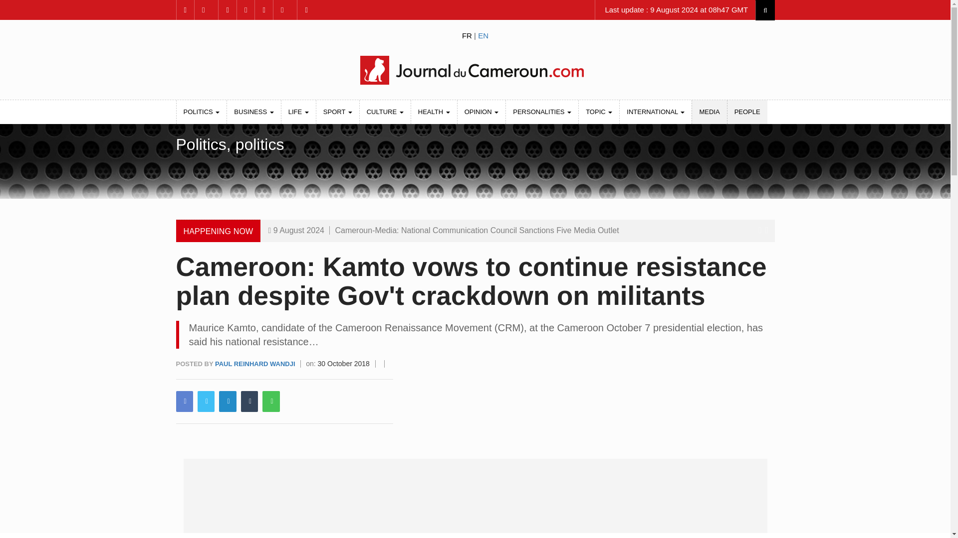 This screenshot has width=958, height=538. I want to click on JDC, so click(475, 70).